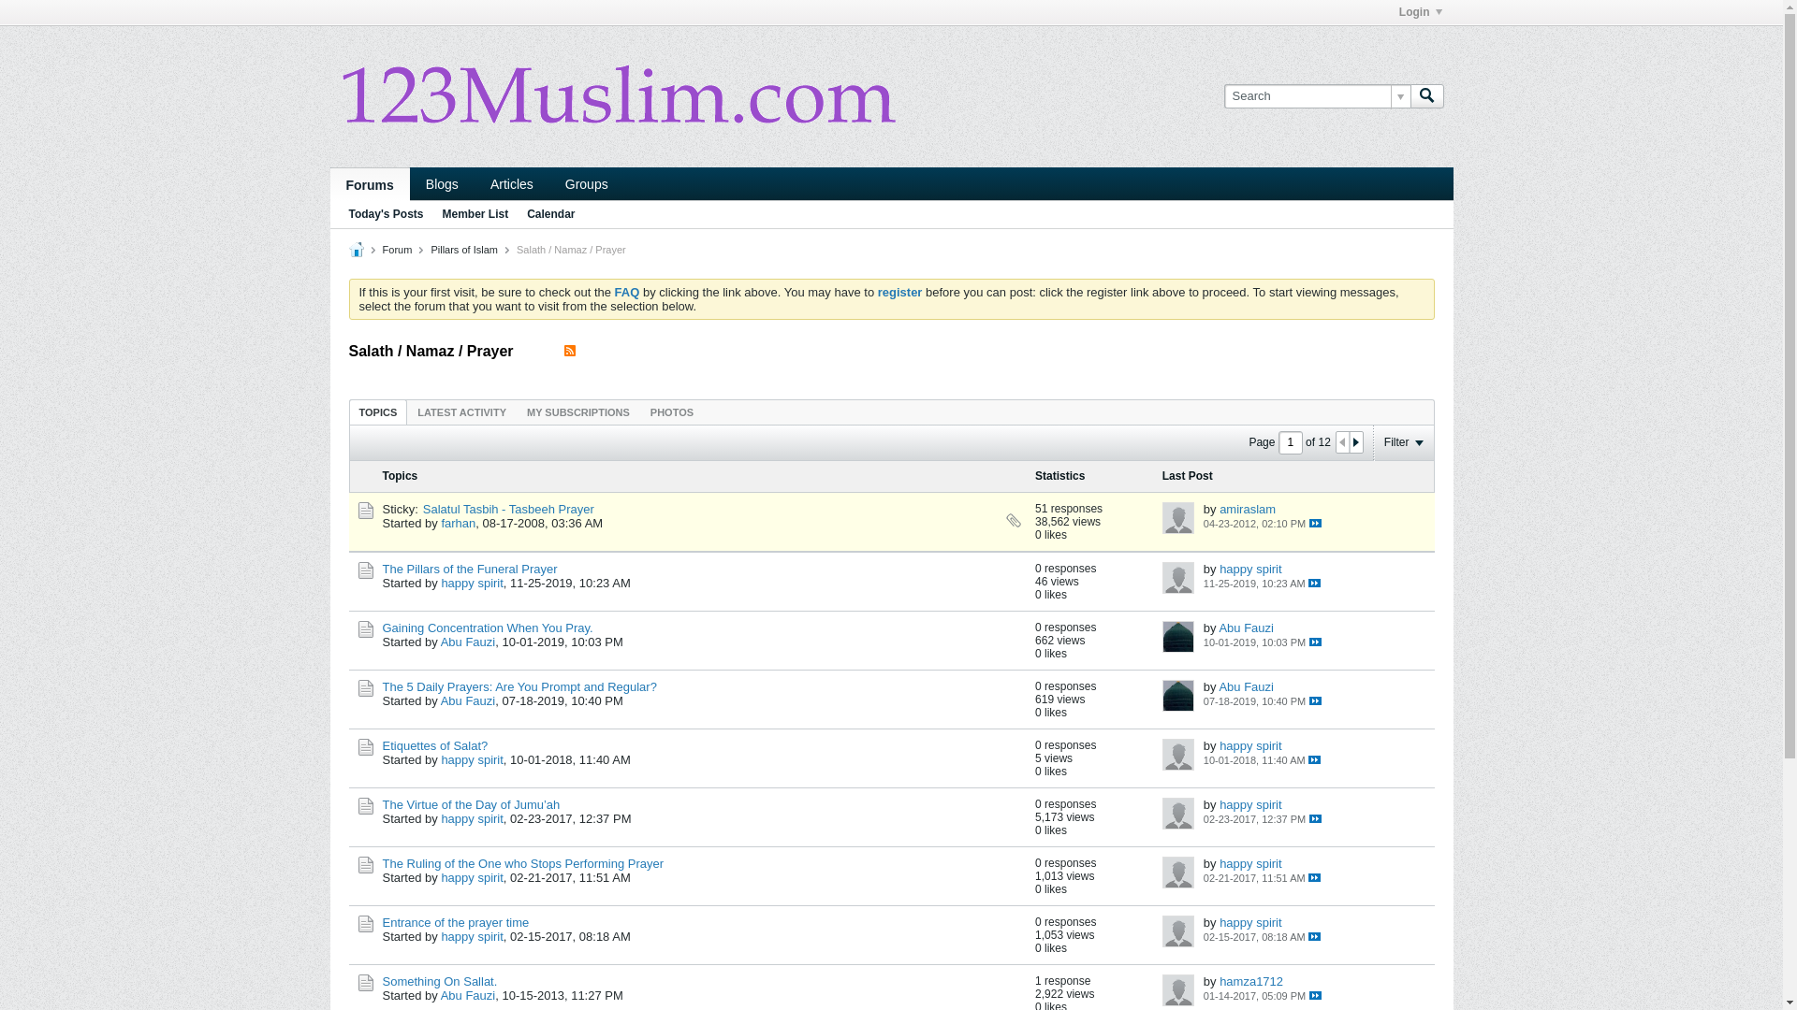 This screenshot has width=1797, height=1010. What do you see at coordinates (468, 642) in the screenshot?
I see `Abu Fauzi` at bounding box center [468, 642].